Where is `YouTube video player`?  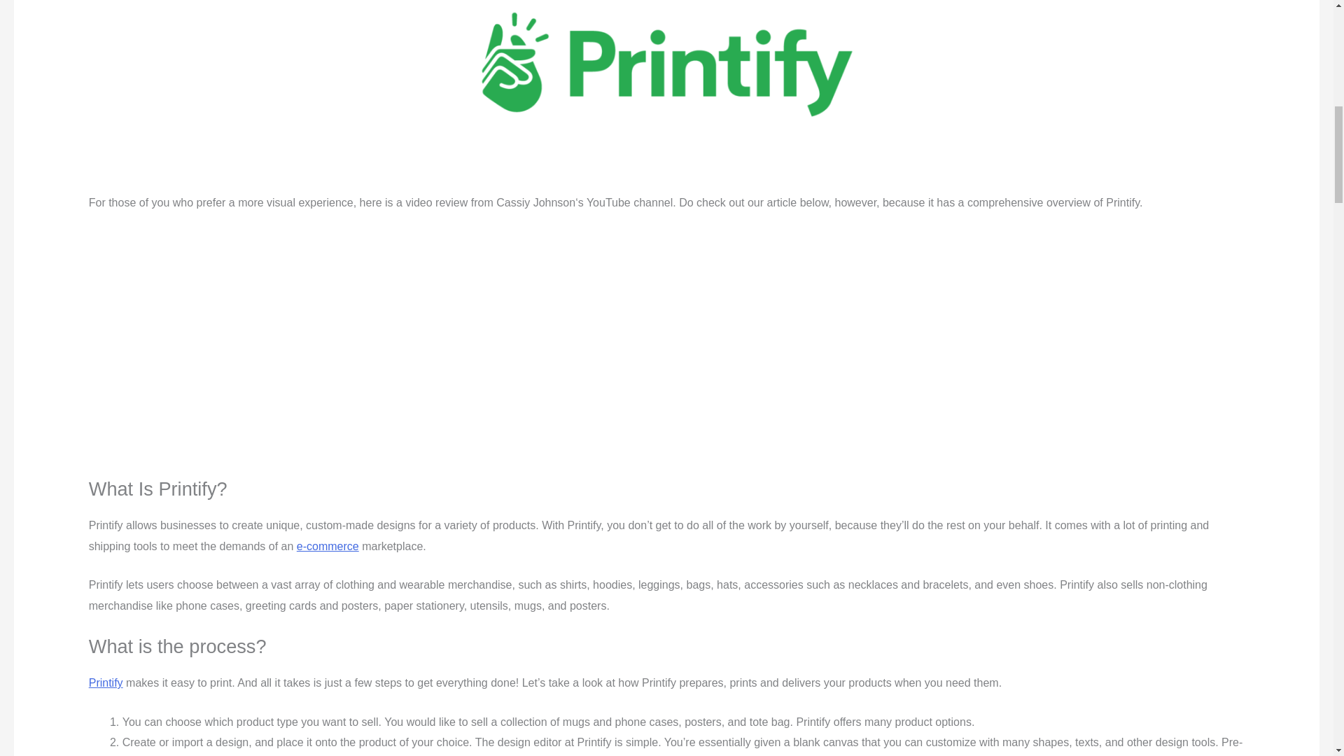
YouTube video player is located at coordinates (284, 341).